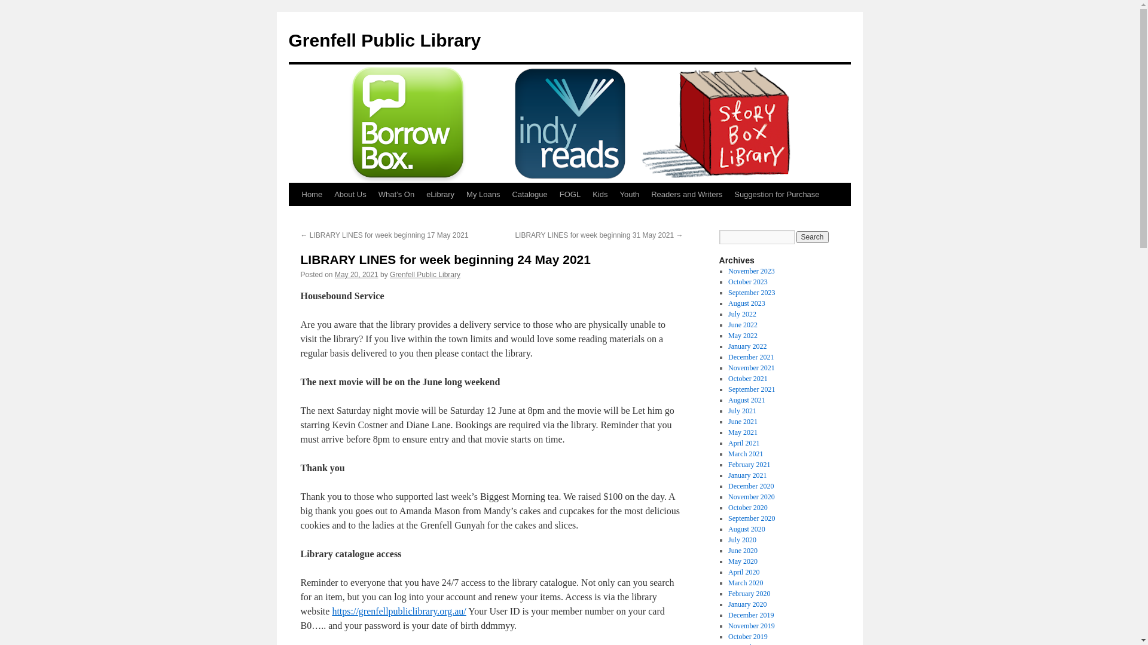  I want to click on April 2021, so click(744, 443).